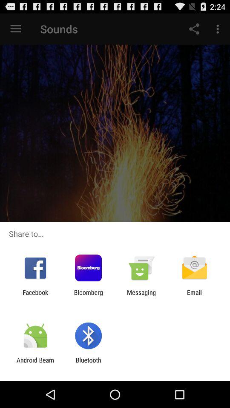 The height and width of the screenshot is (408, 230). Describe the element at coordinates (35, 296) in the screenshot. I see `select the facebook icon` at that location.